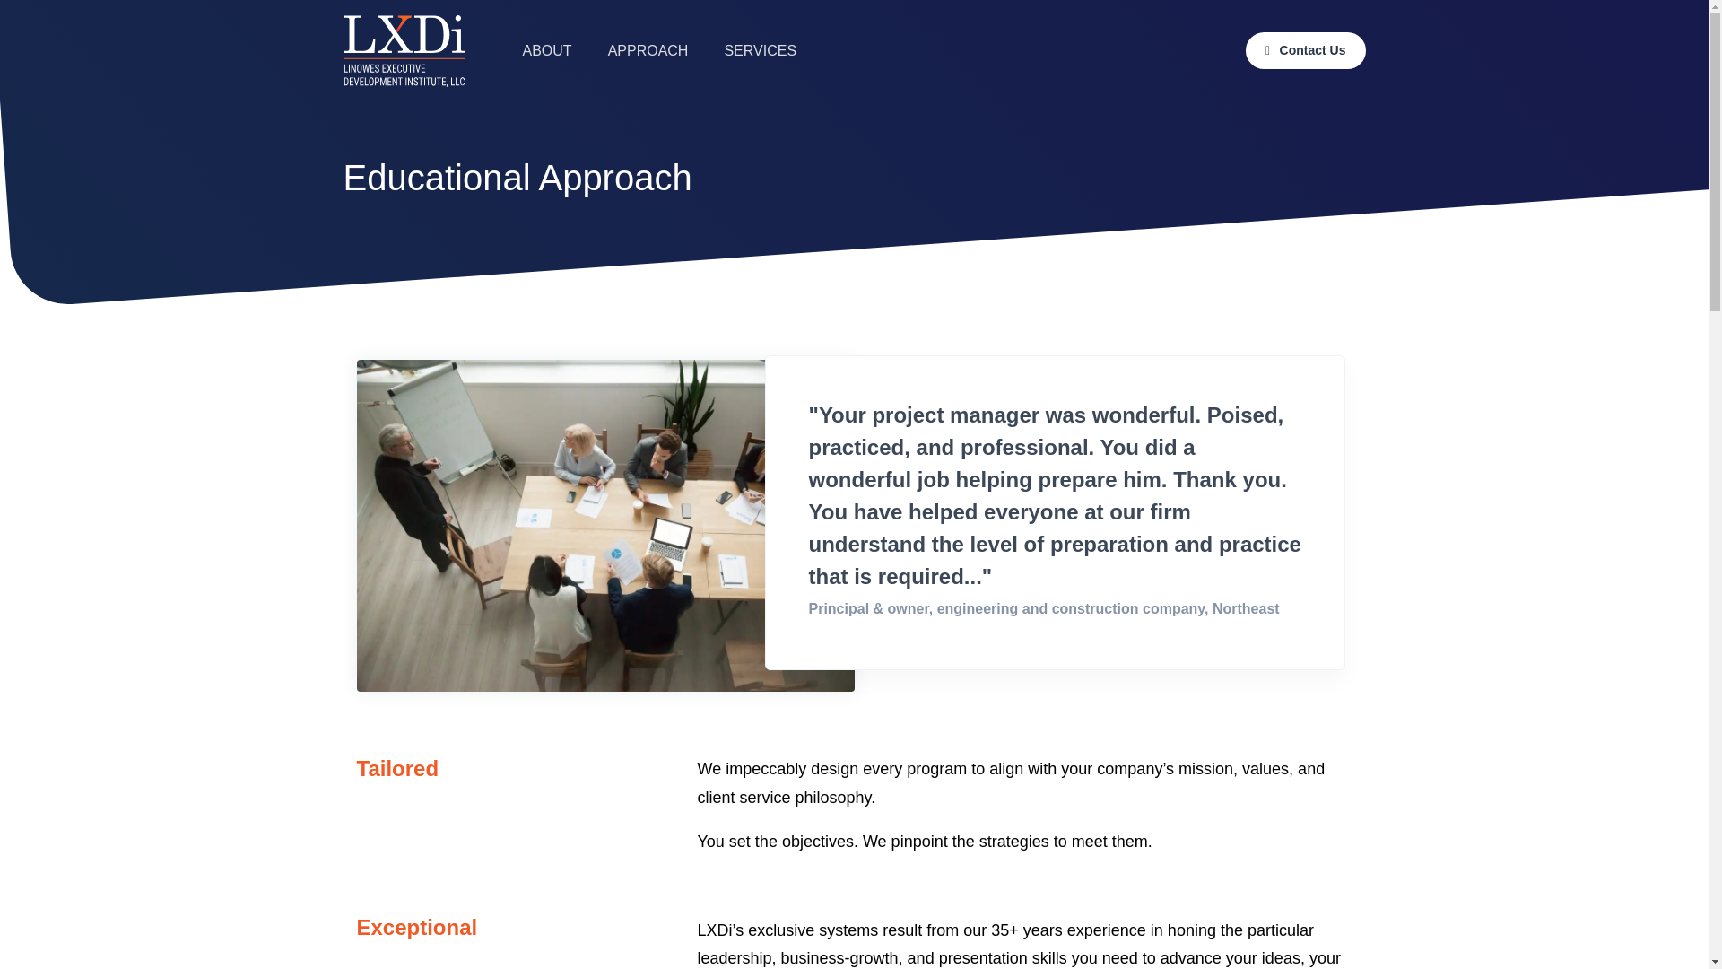  I want to click on ABOUT, so click(546, 50).